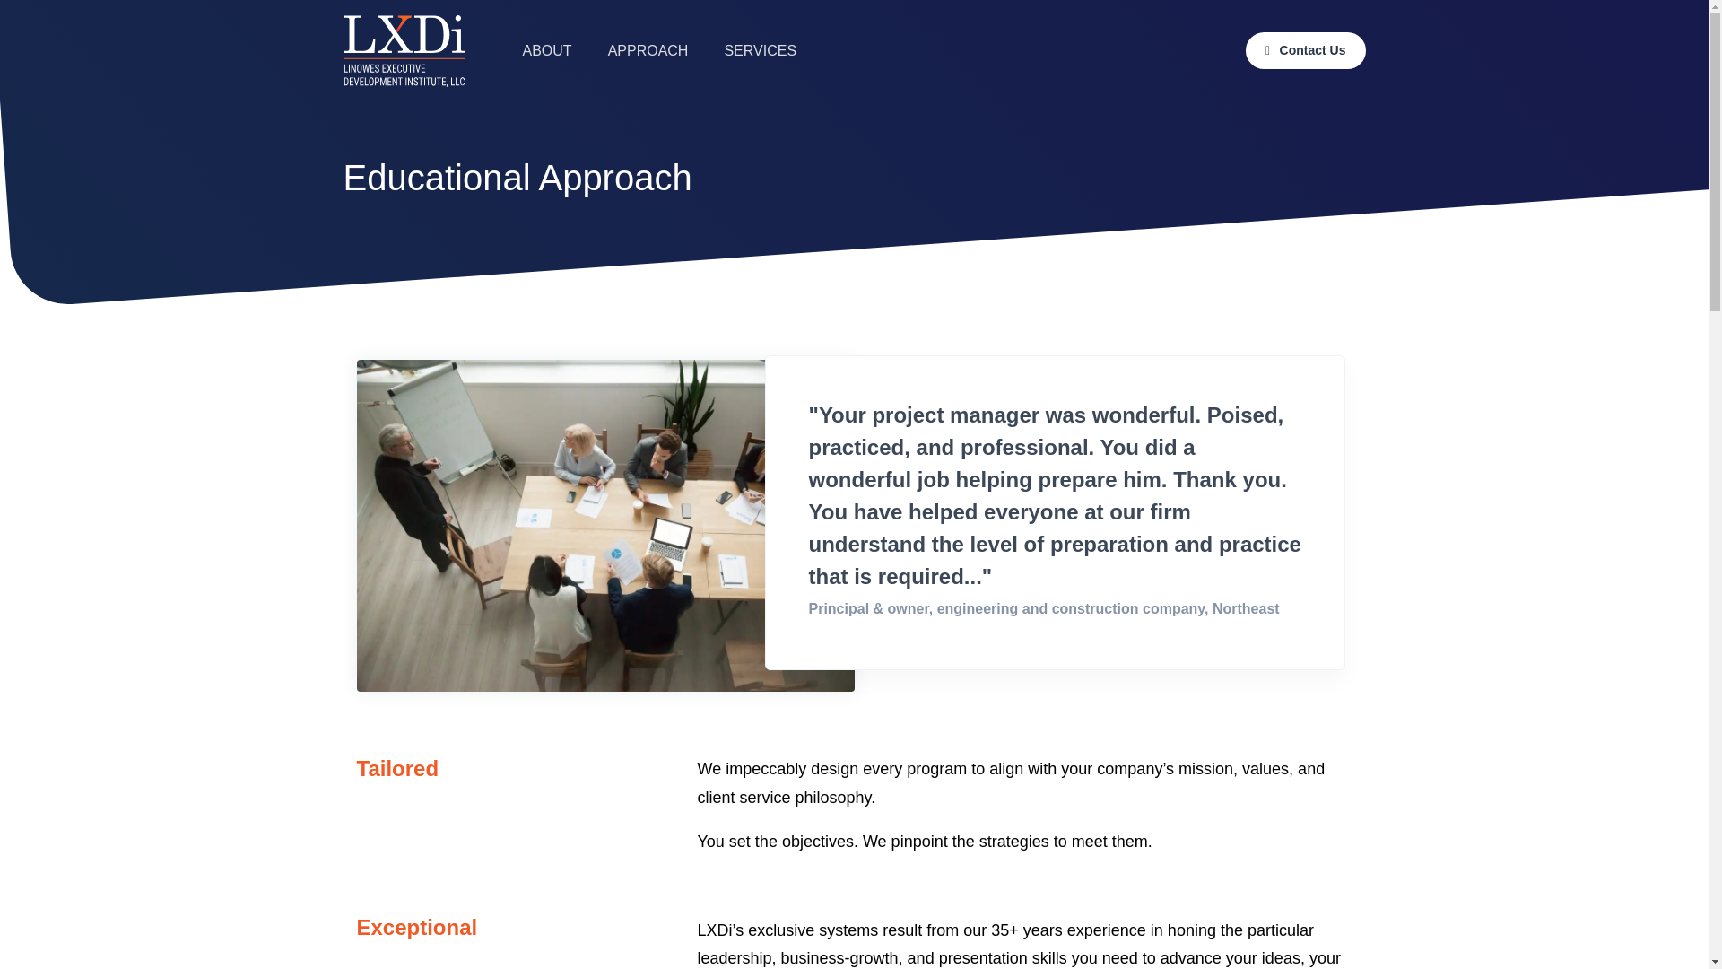  I want to click on ABOUT, so click(546, 50).